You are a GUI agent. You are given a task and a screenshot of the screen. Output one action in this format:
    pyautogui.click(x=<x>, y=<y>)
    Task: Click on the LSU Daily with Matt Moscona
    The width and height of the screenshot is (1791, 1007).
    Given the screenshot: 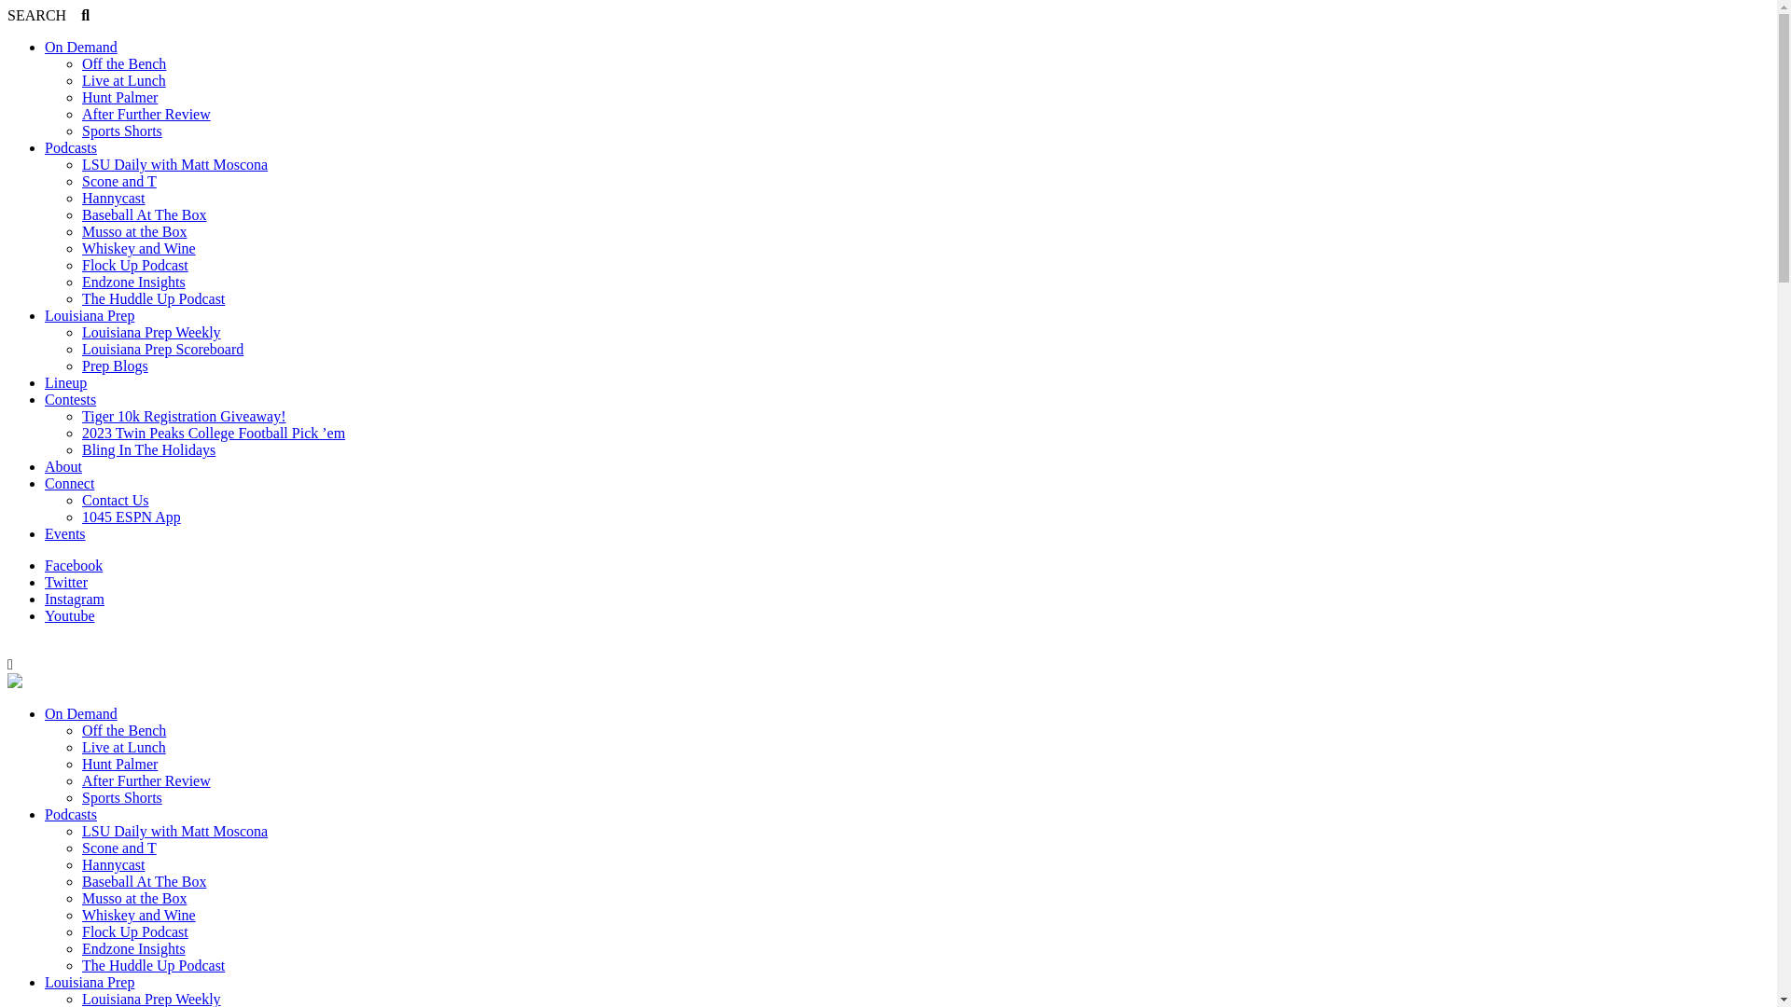 What is the action you would take?
    pyautogui.click(x=175, y=831)
    